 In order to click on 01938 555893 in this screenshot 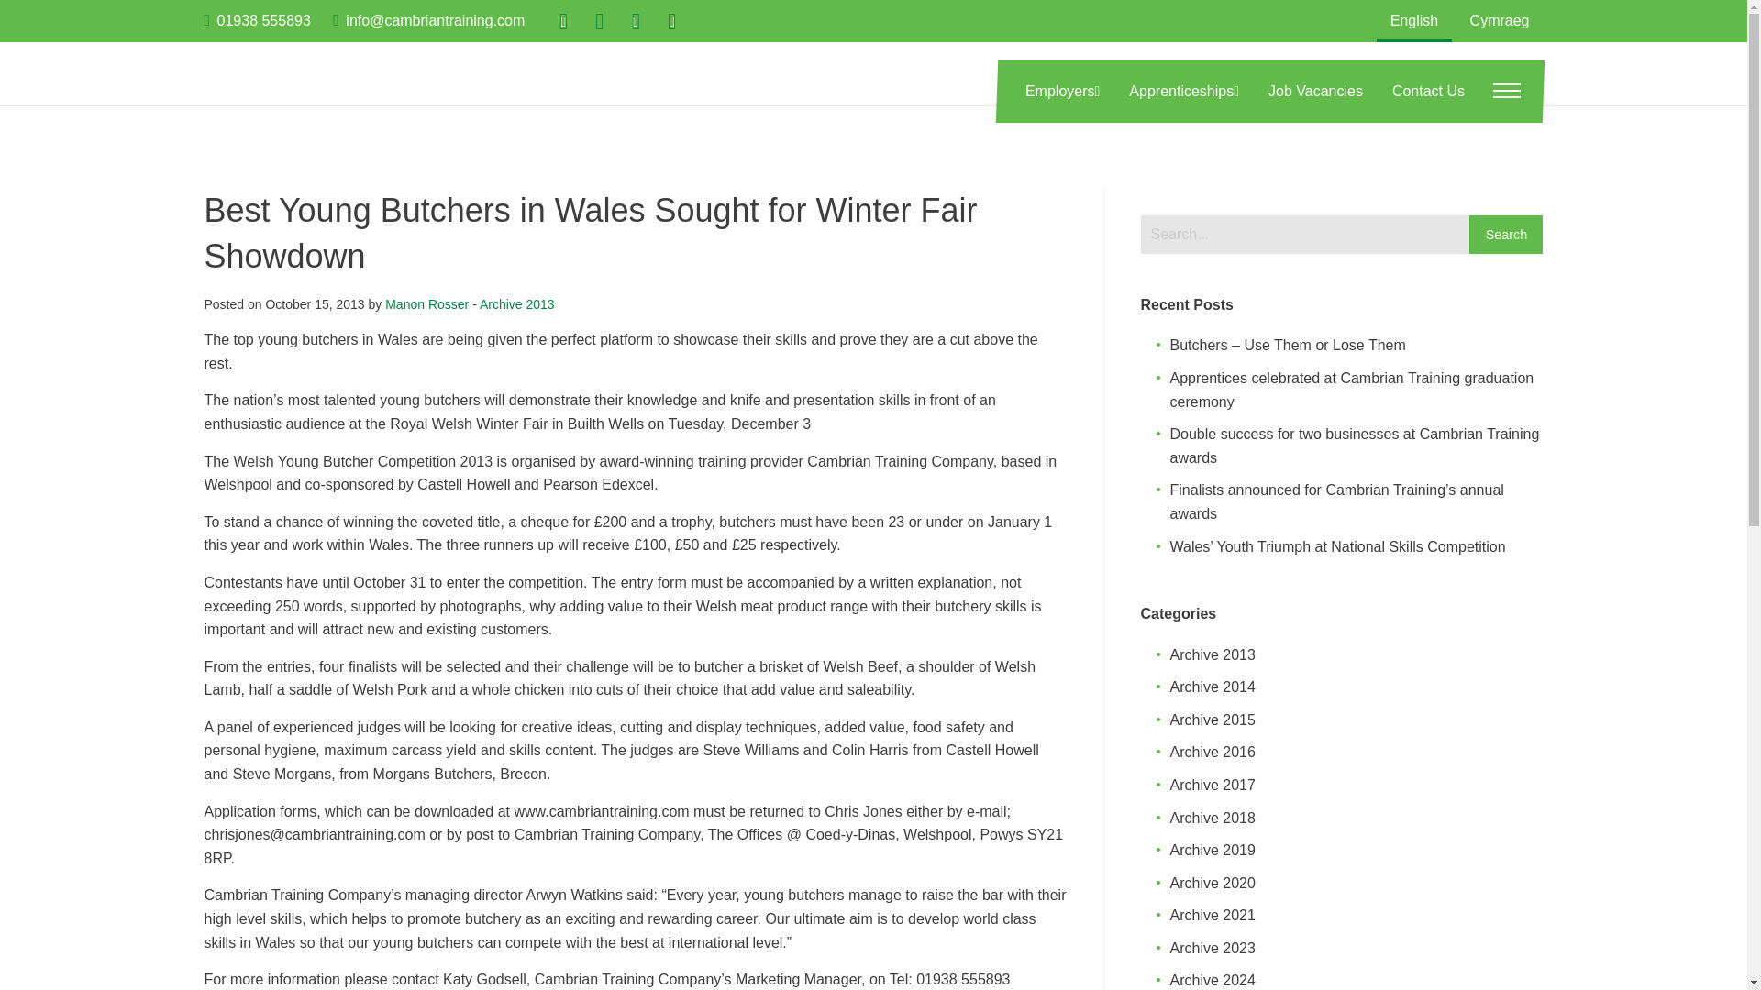, I will do `click(264, 20)`.